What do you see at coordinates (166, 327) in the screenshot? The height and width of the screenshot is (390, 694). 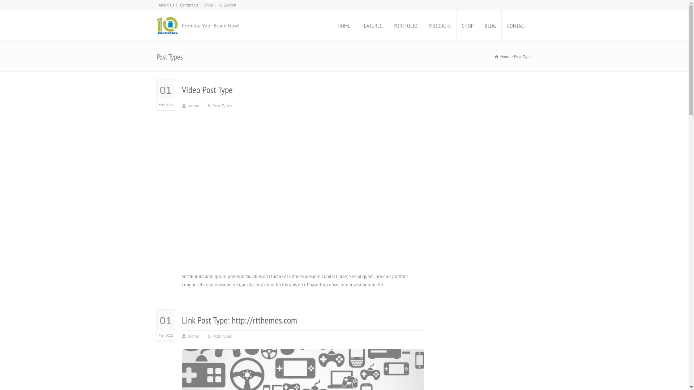 I see `01
Mar 2012` at bounding box center [166, 327].